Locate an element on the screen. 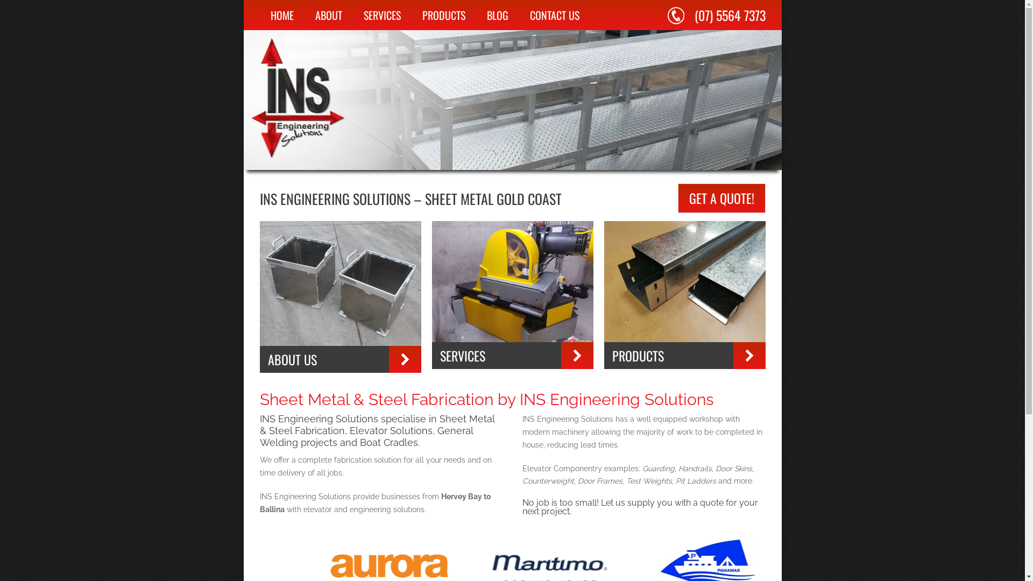  PRODUCTS is located at coordinates (638, 356).